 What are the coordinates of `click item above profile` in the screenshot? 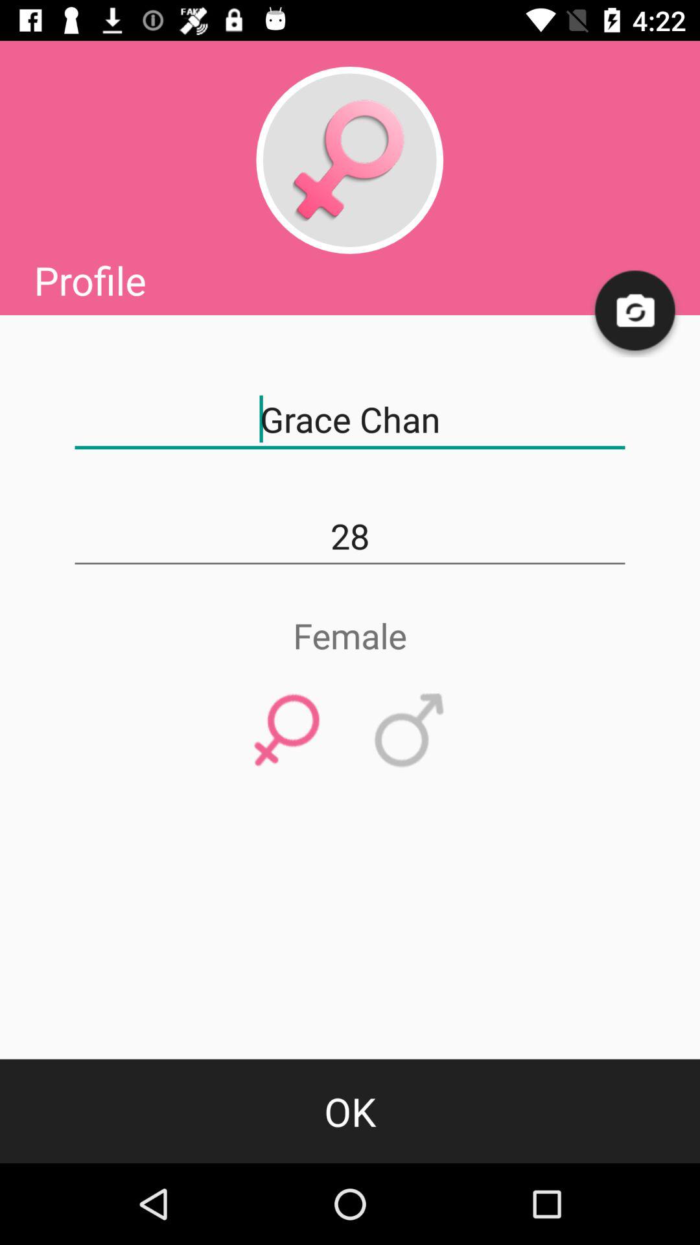 It's located at (349, 160).